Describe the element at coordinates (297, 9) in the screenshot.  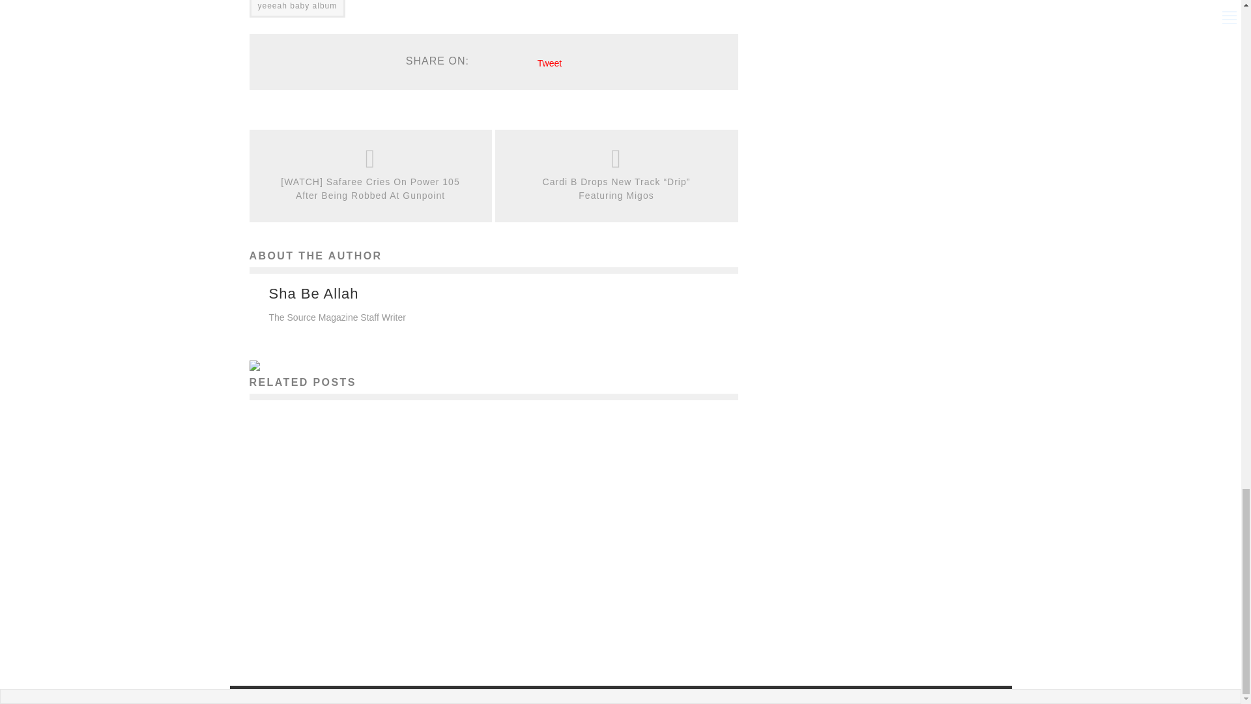
I see `yeeeah baby album` at that location.